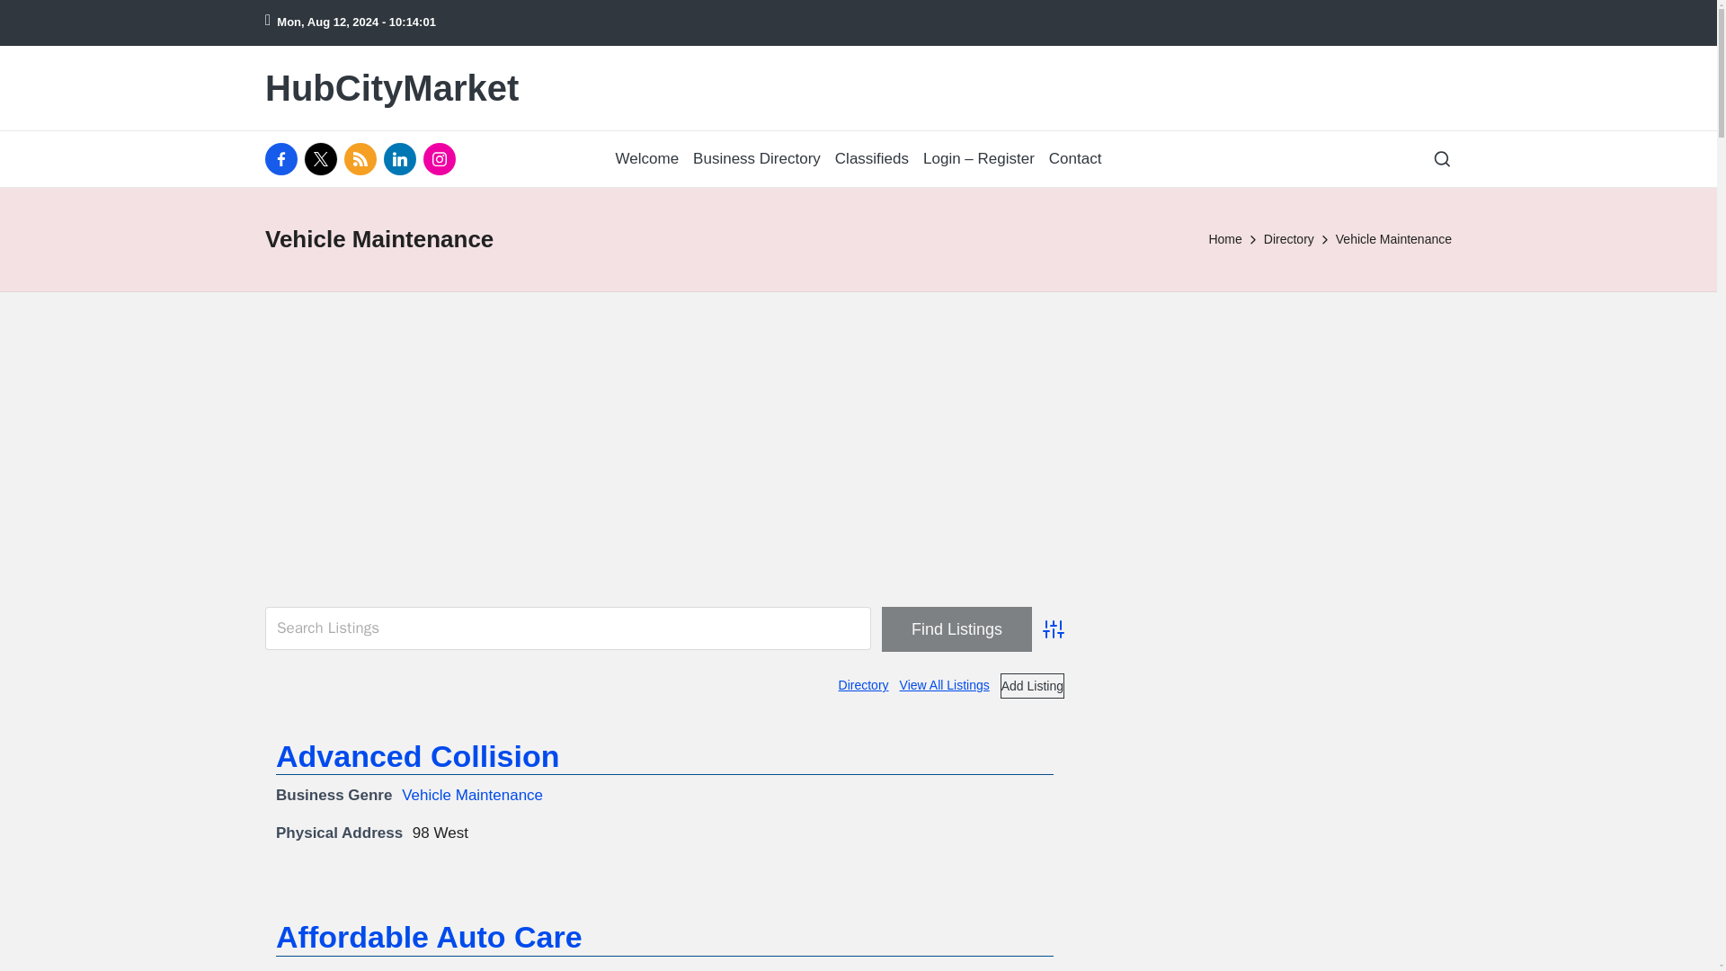 The height and width of the screenshot is (971, 1726). Describe the element at coordinates (1224, 239) in the screenshot. I see `Home` at that location.